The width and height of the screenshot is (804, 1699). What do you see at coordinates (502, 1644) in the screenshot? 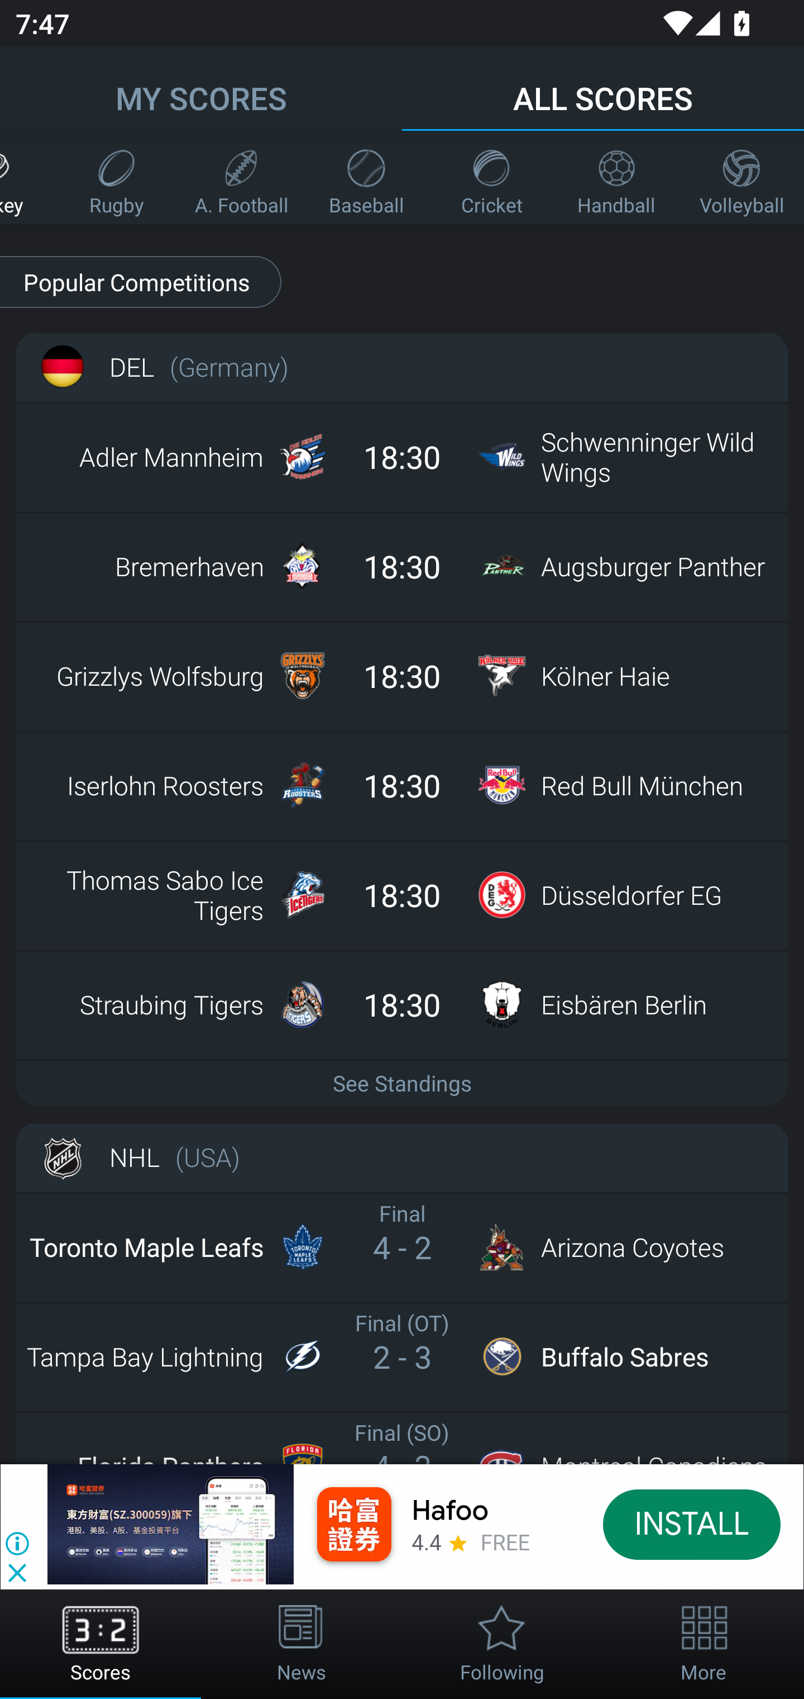
I see `Following` at bounding box center [502, 1644].